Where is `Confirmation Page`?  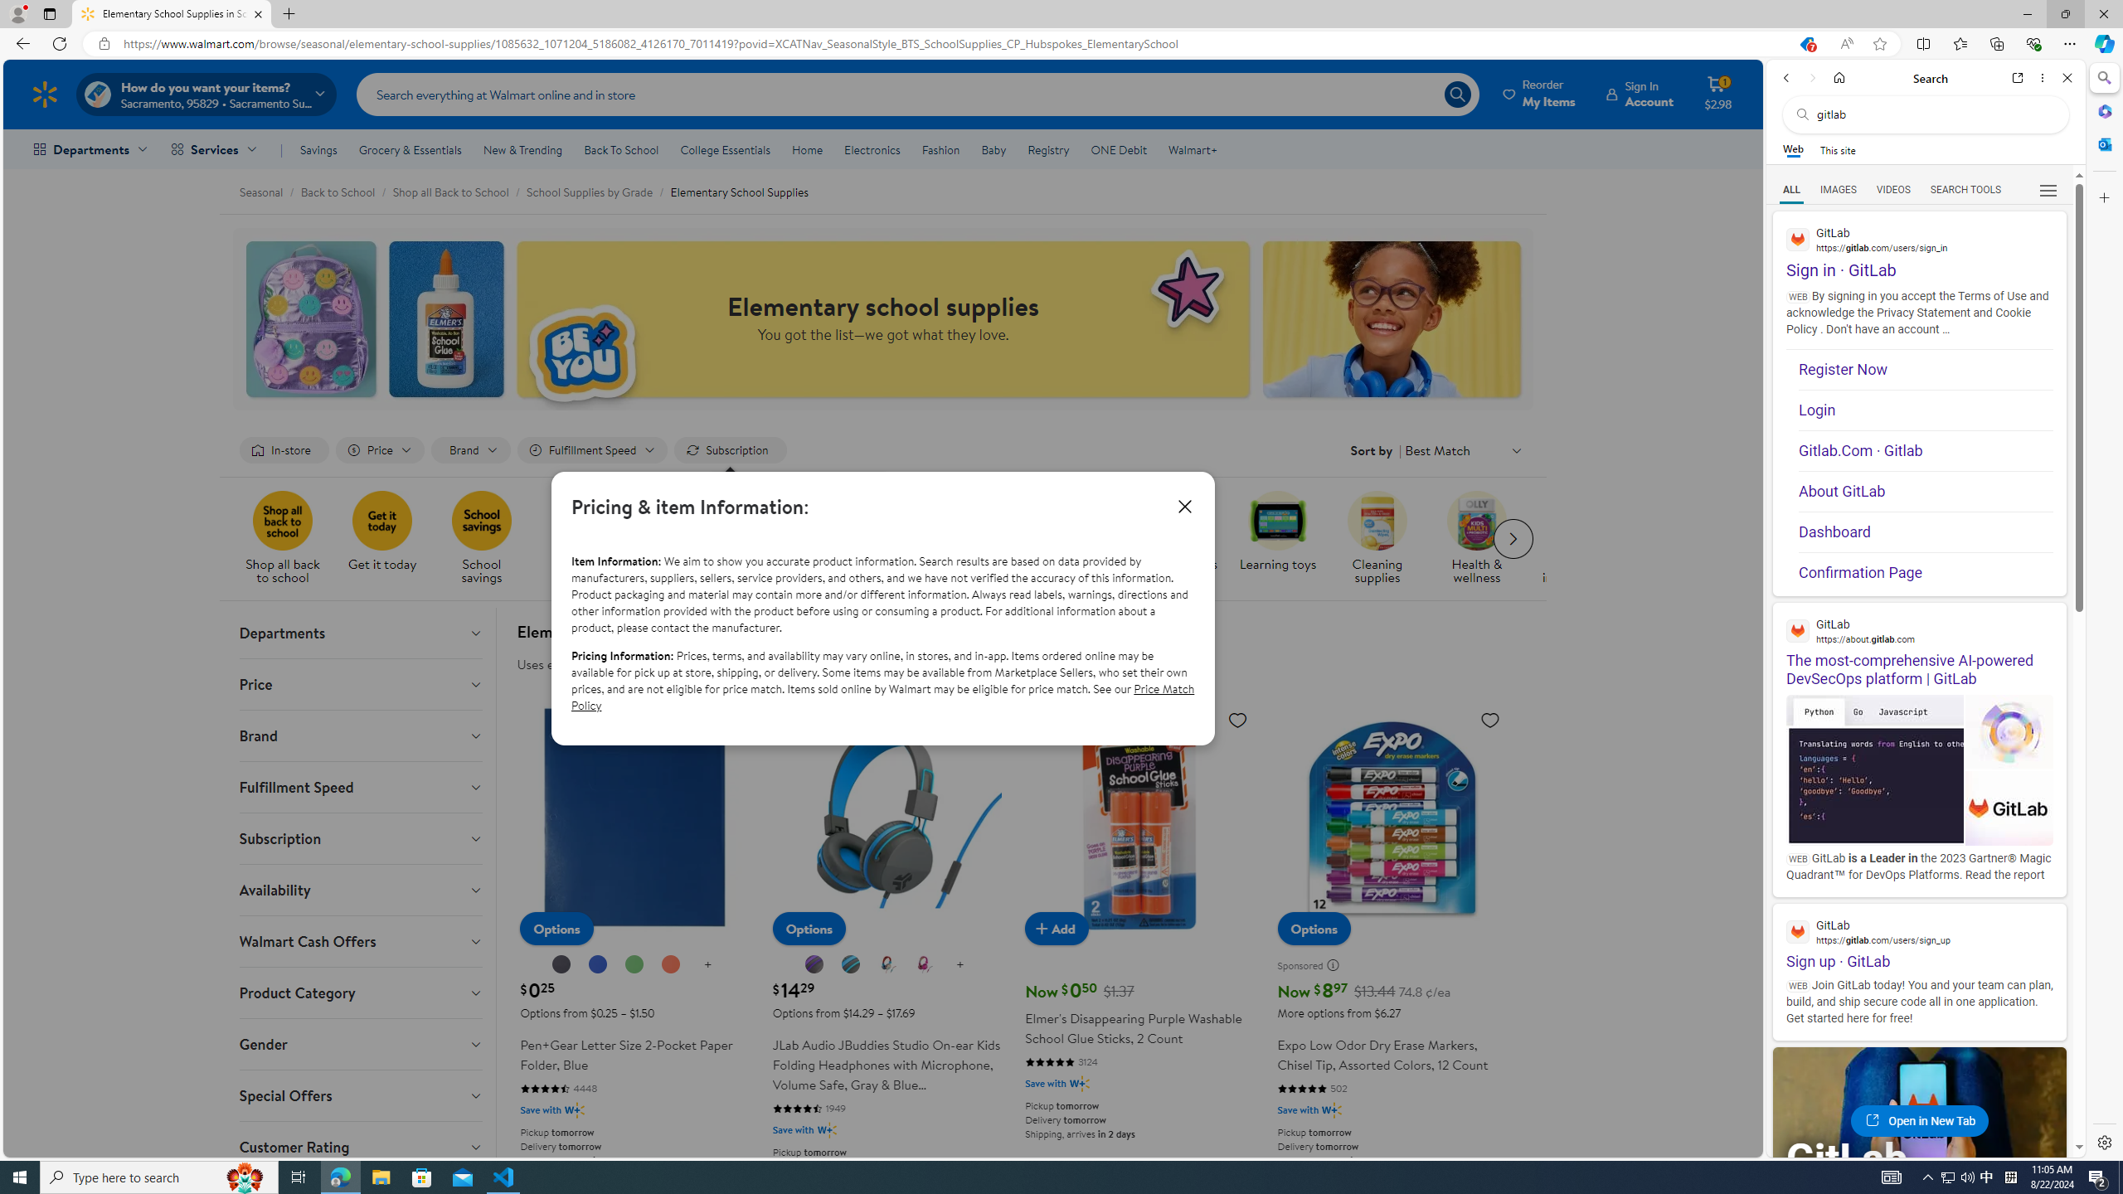 Confirmation Page is located at coordinates (1926, 567).